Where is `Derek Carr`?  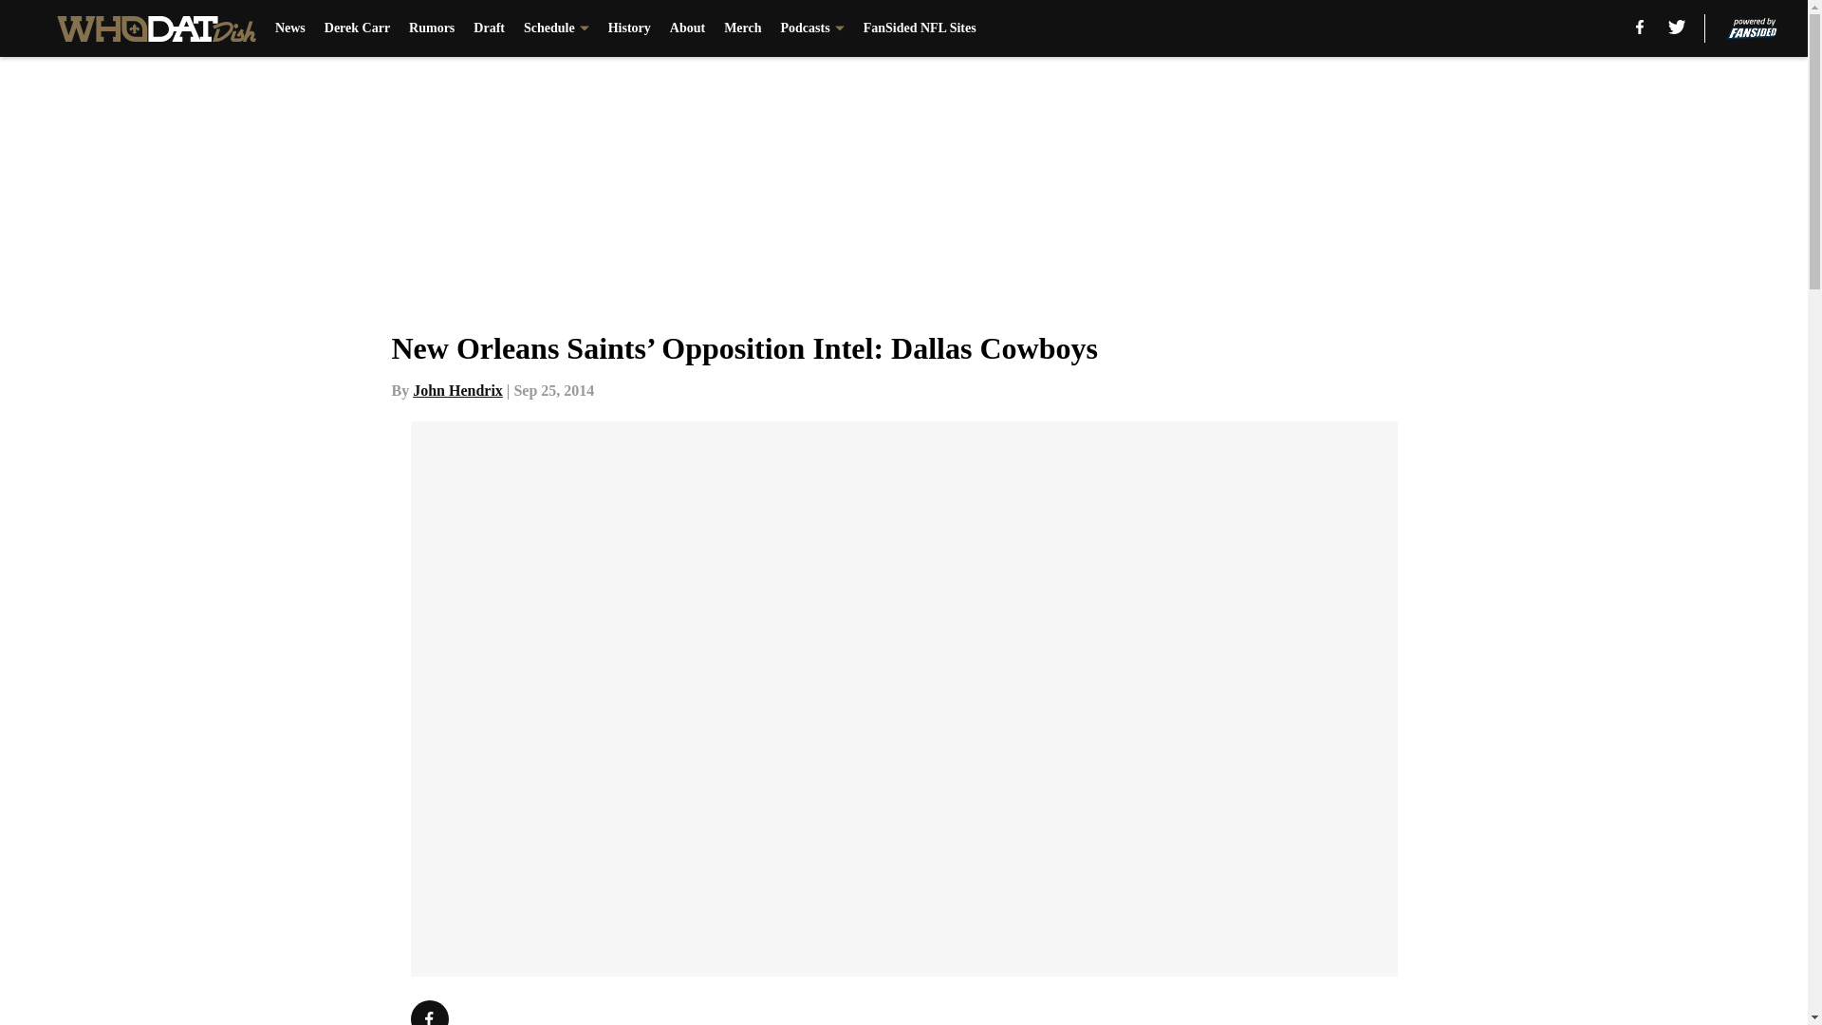 Derek Carr is located at coordinates (357, 28).